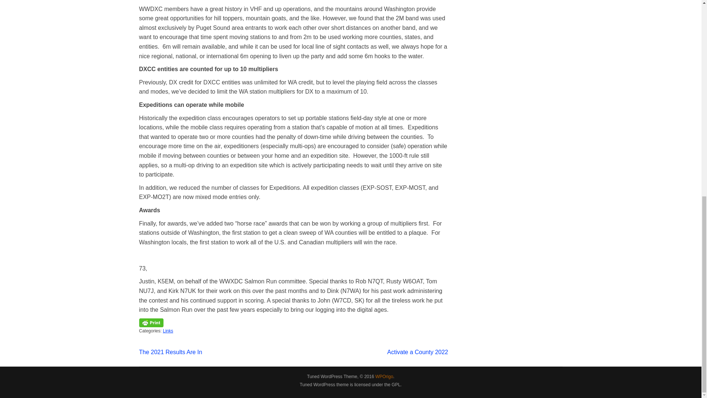  What do you see at coordinates (168, 331) in the screenshot?
I see `Links` at bounding box center [168, 331].